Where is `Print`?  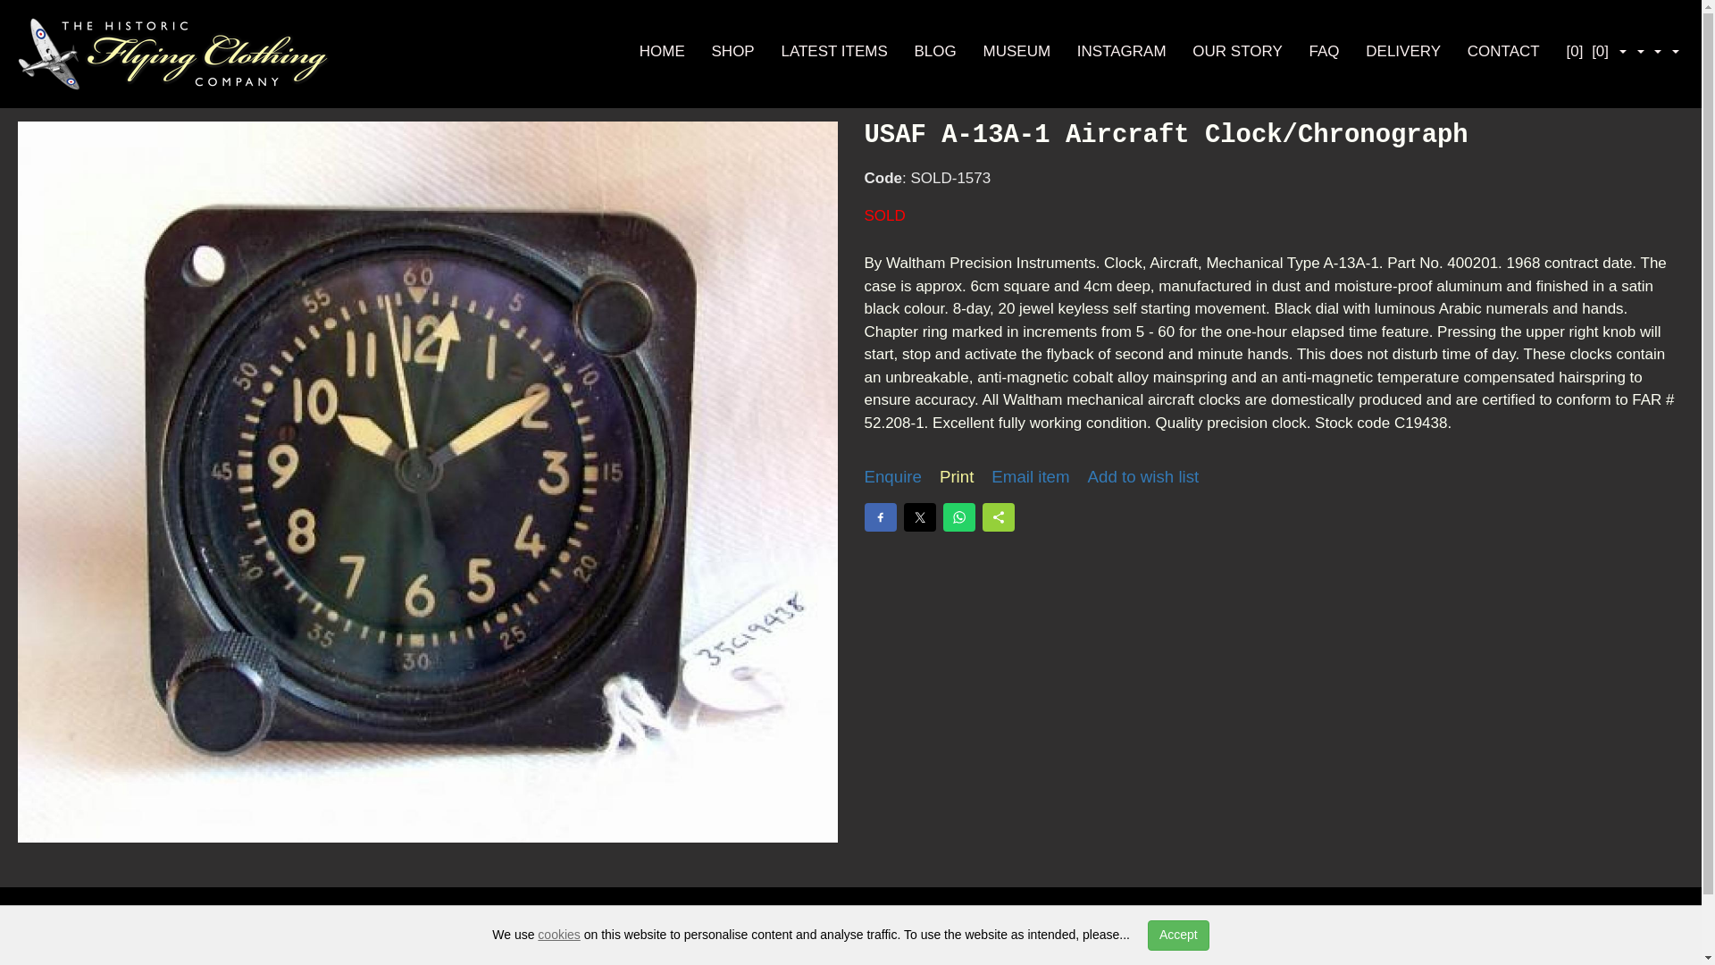 Print is located at coordinates (957, 477).